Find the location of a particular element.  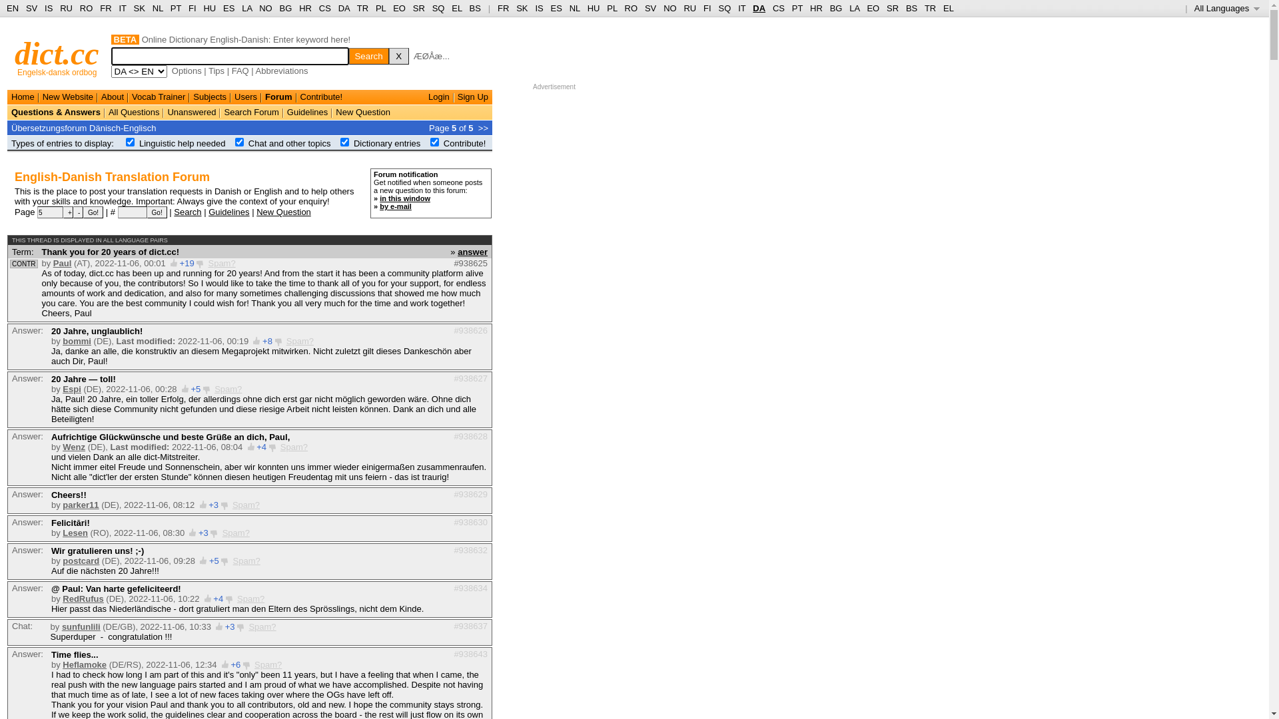

#938625 is located at coordinates (470, 264).